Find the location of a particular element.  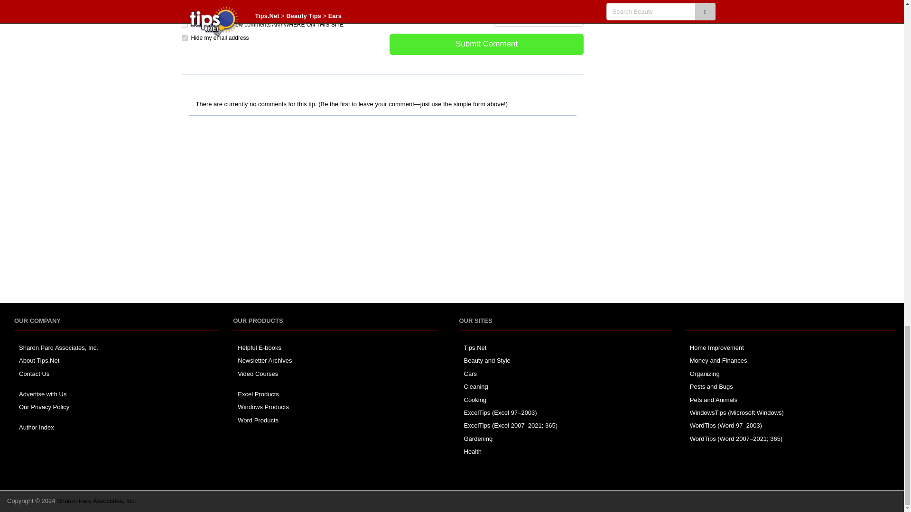

Contact Us is located at coordinates (34, 374).